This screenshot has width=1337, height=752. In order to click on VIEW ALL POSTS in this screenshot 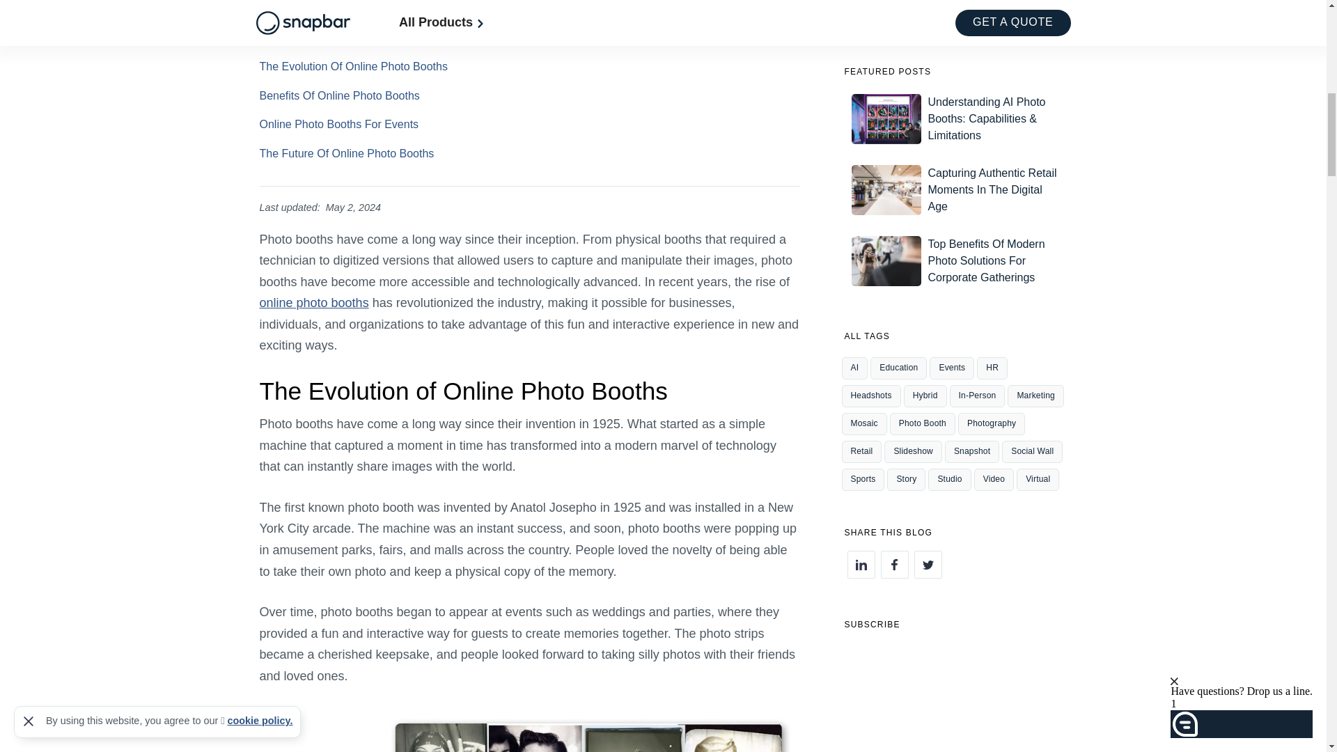, I will do `click(955, 3)`.